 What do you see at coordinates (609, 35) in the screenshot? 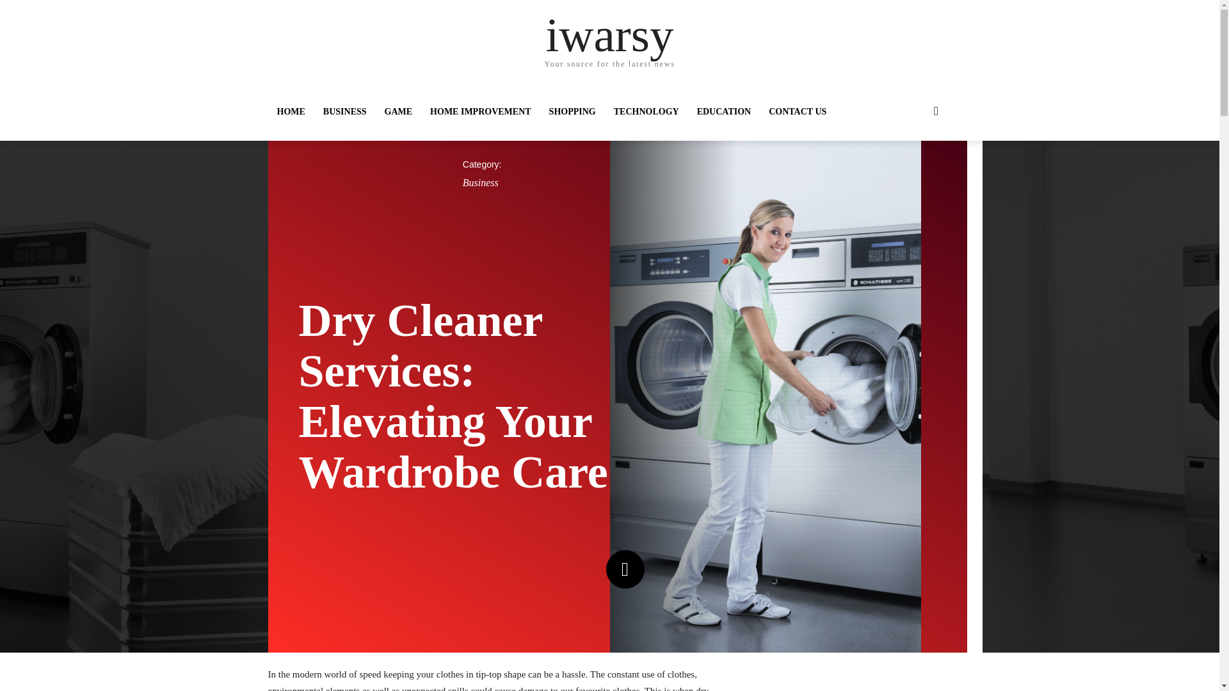
I see `iwarsy` at bounding box center [609, 35].